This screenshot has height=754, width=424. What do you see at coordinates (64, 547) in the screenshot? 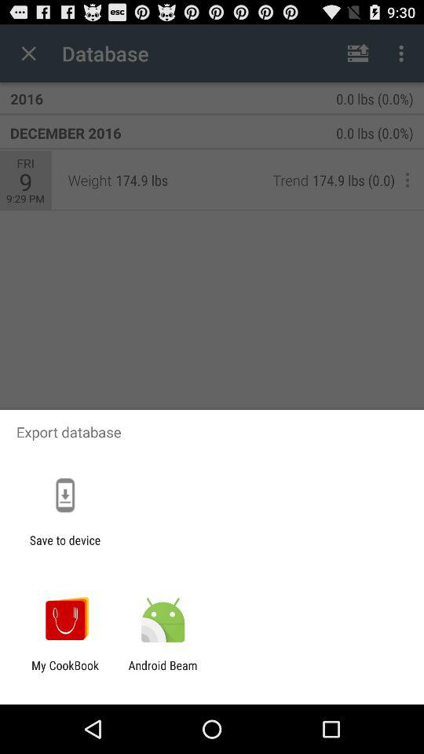
I see `turn on save to device app` at bounding box center [64, 547].